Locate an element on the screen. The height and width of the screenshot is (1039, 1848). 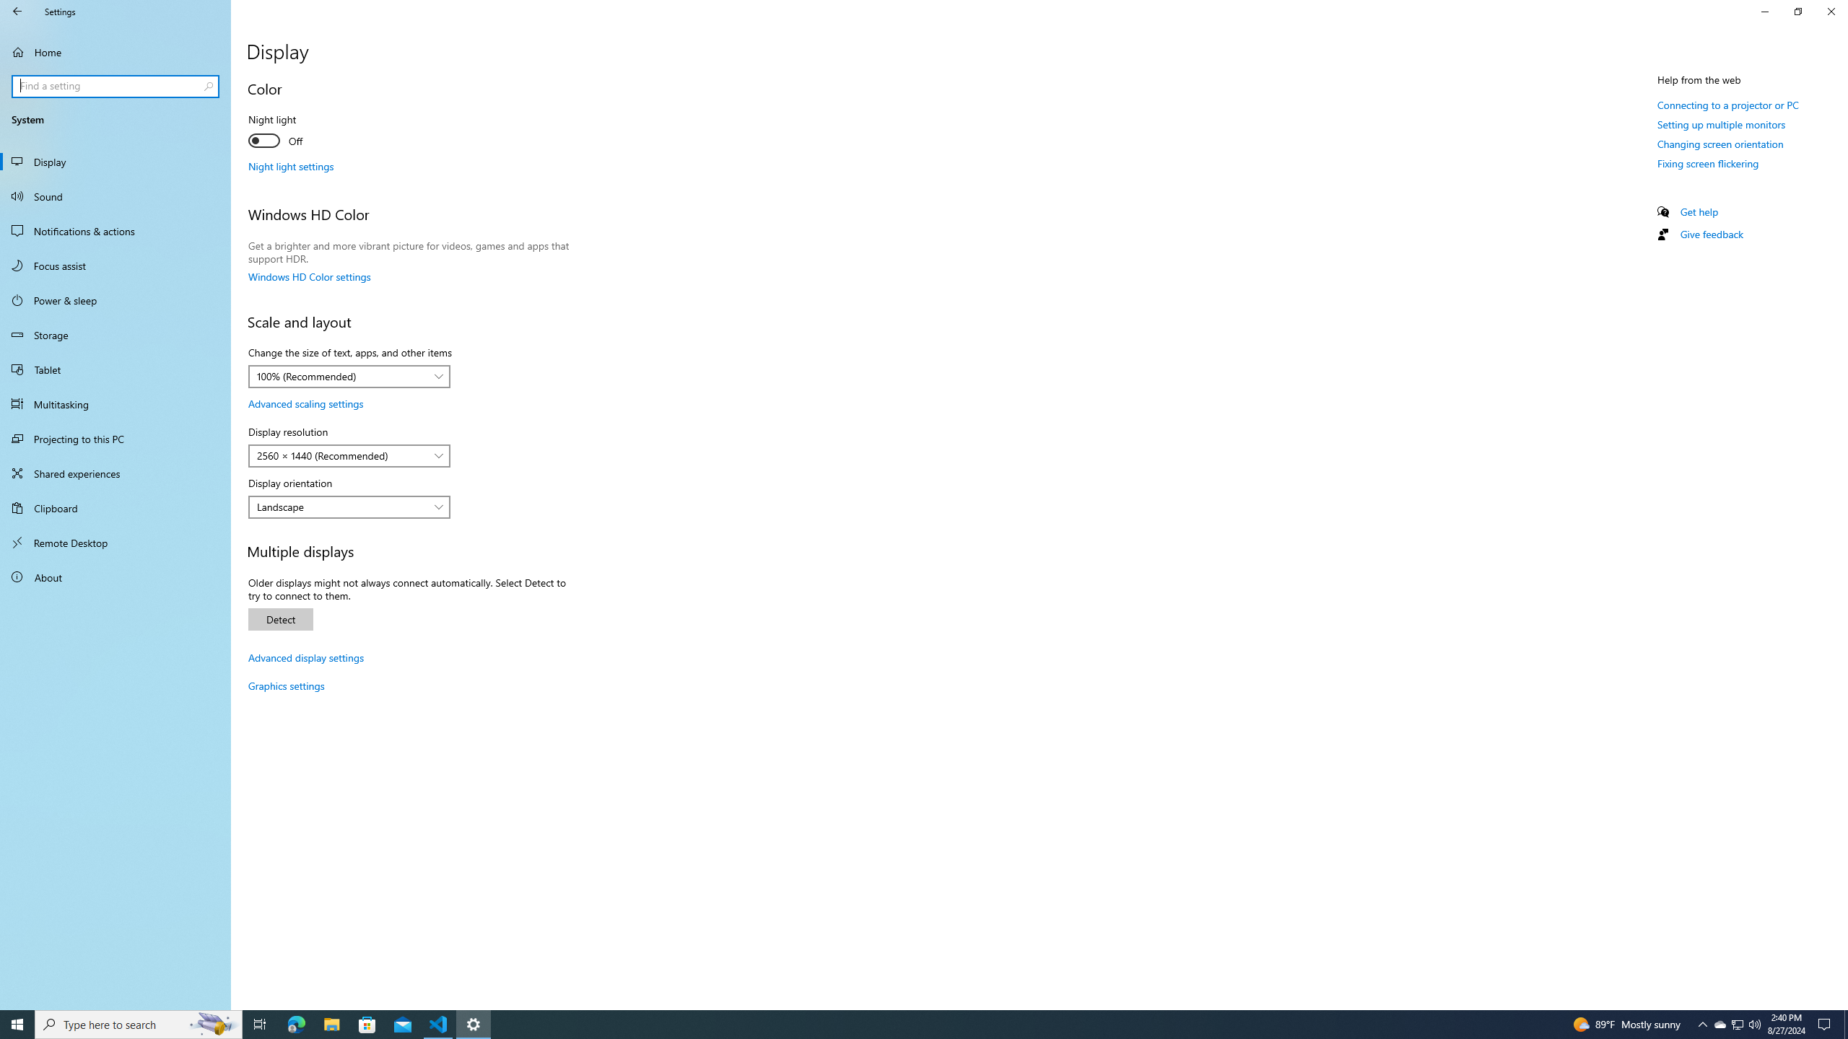
Storage is located at coordinates (115, 335).